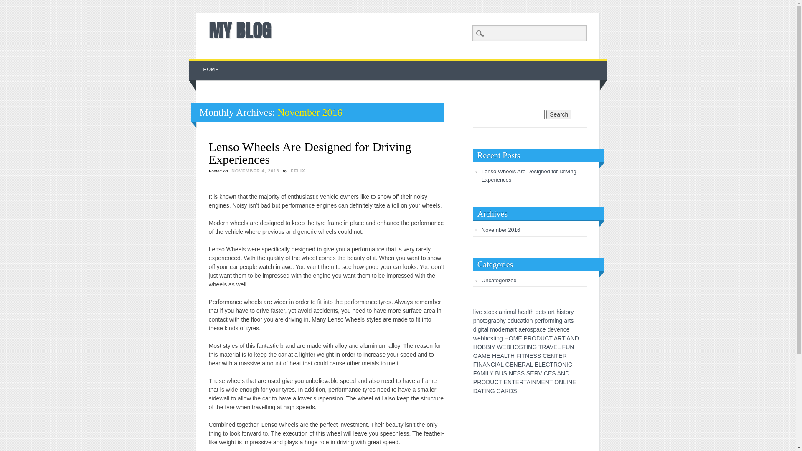  What do you see at coordinates (539, 321) in the screenshot?
I see `e` at bounding box center [539, 321].